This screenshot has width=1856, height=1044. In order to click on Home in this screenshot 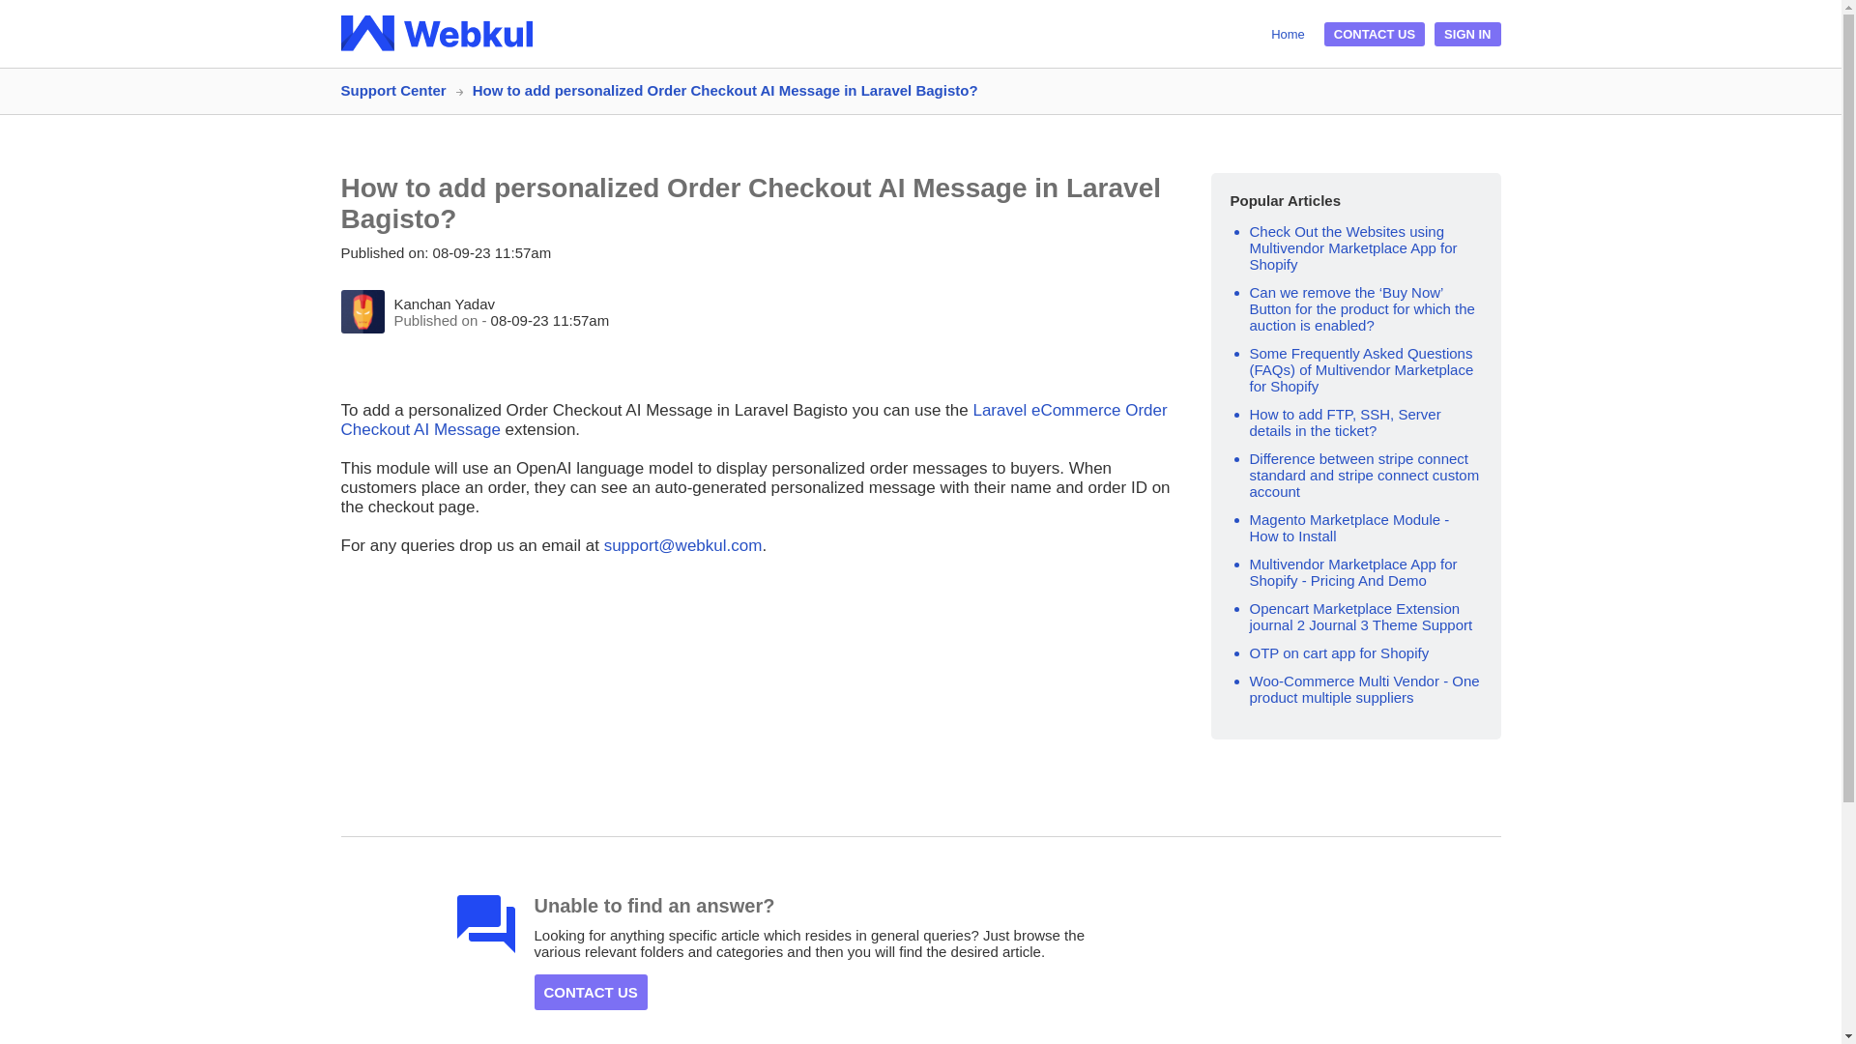, I will do `click(1288, 33)`.